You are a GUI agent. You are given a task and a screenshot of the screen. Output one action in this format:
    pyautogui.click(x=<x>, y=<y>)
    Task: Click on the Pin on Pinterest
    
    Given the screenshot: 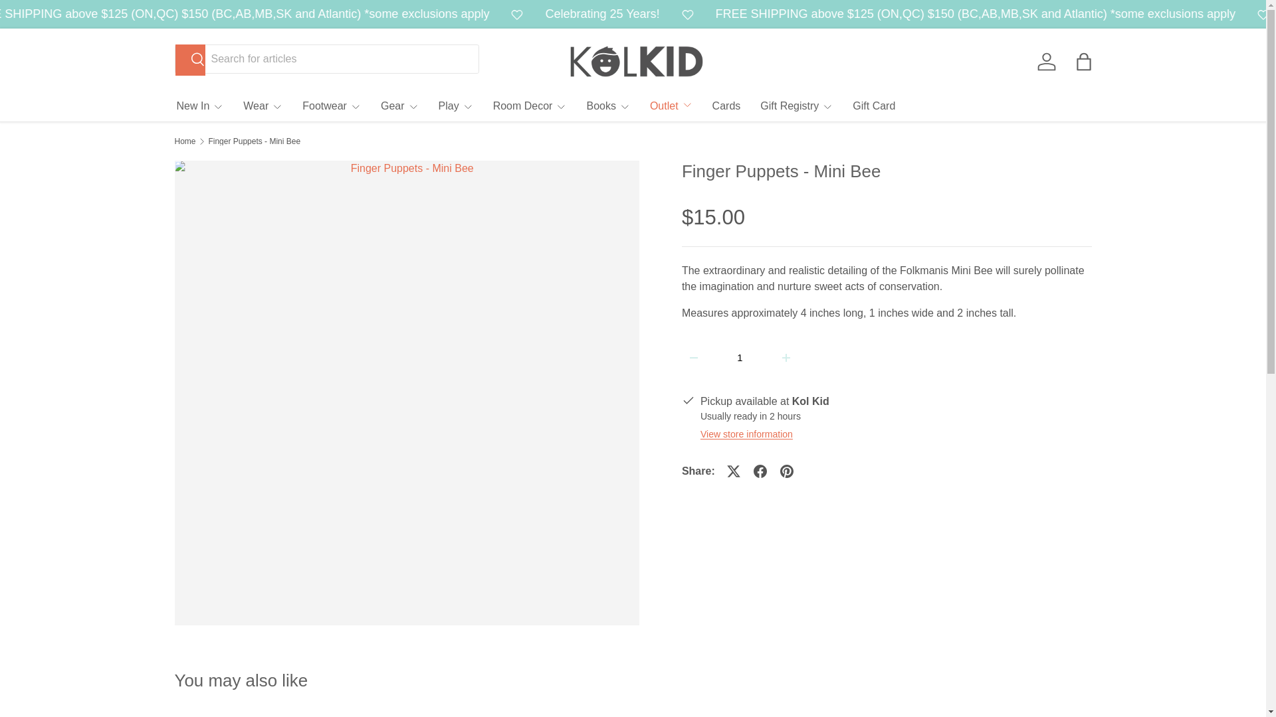 What is the action you would take?
    pyautogui.click(x=786, y=471)
    